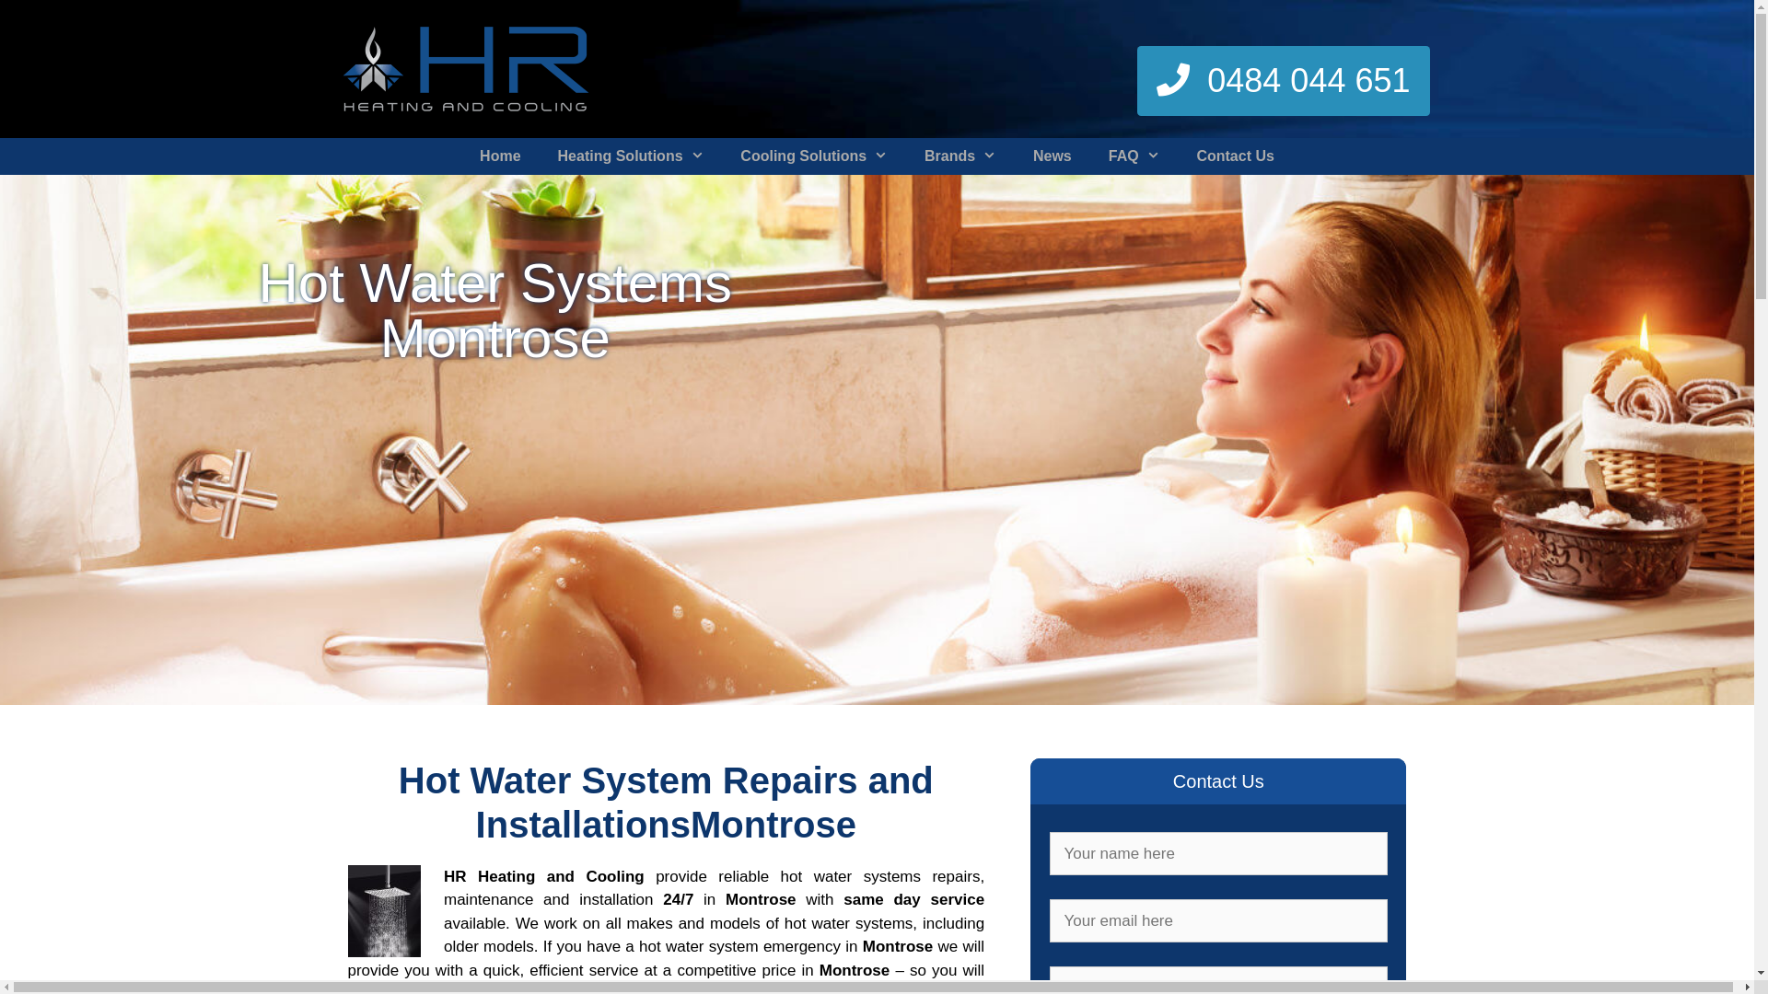  Describe the element at coordinates (465, 68) in the screenshot. I see `HR Heating and Cooling` at that location.